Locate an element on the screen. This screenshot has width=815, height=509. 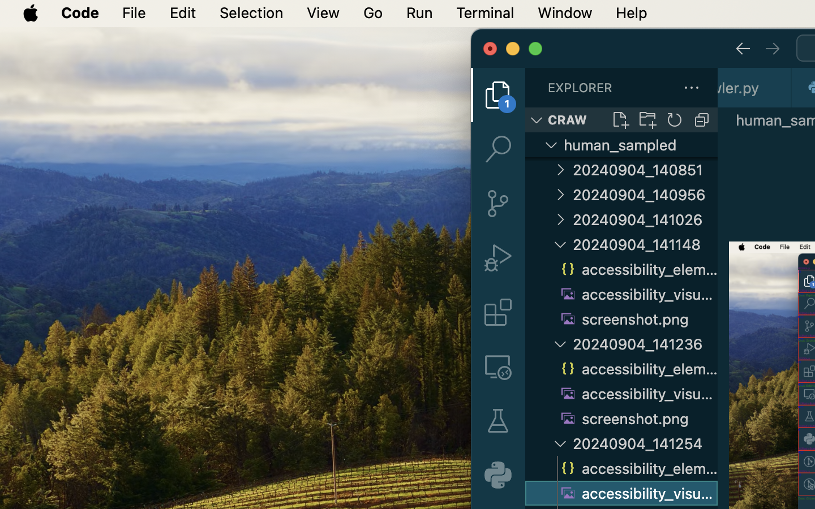
 is located at coordinates (743, 49).